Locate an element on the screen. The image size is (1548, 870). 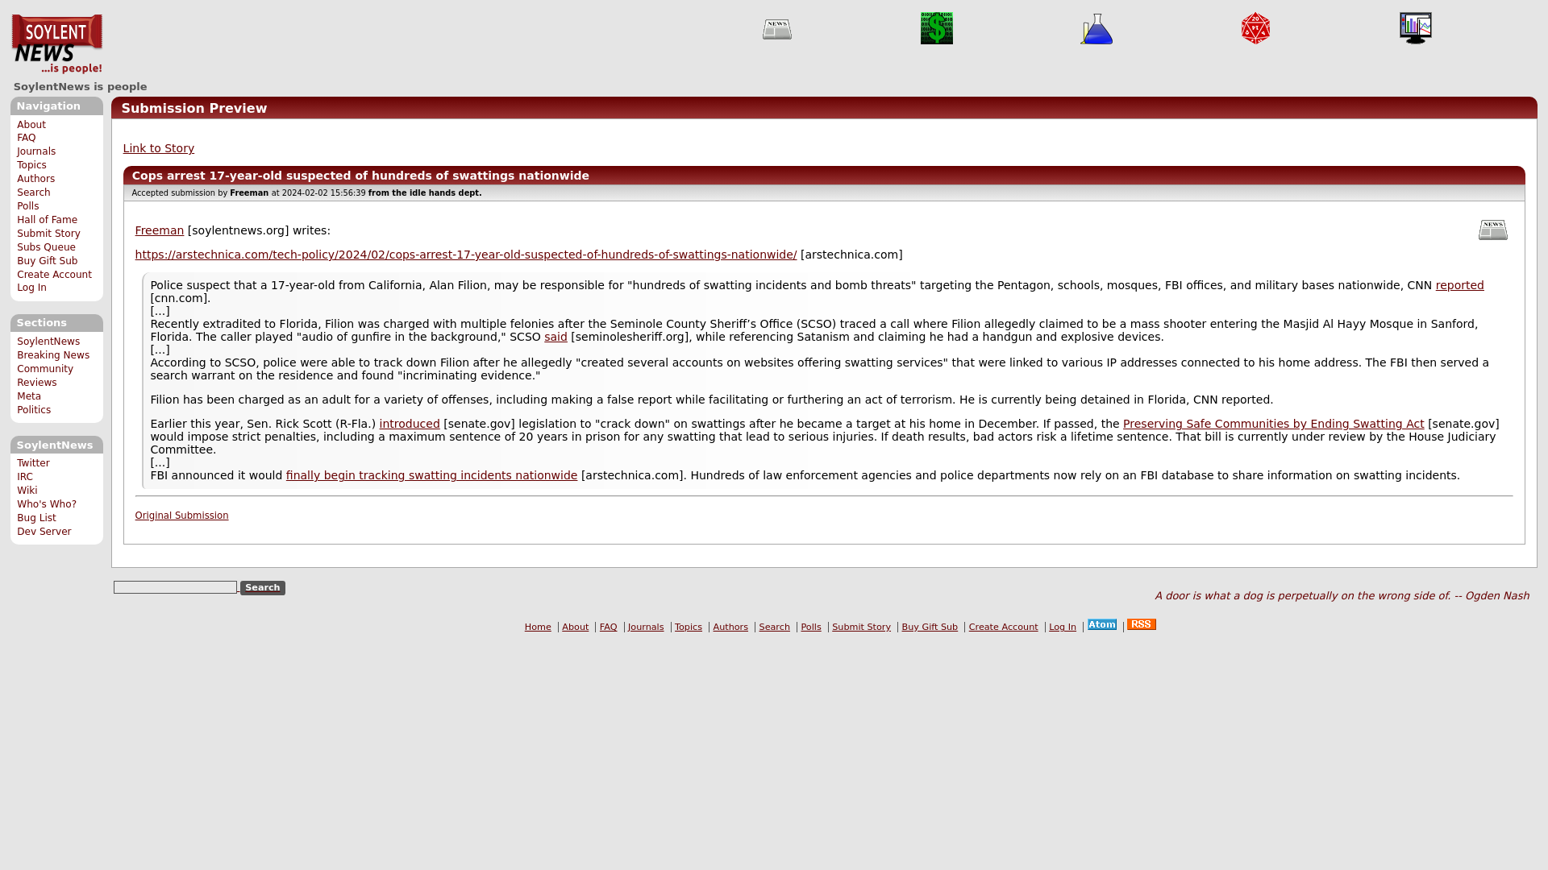
Hall of Fame is located at coordinates (47, 219).